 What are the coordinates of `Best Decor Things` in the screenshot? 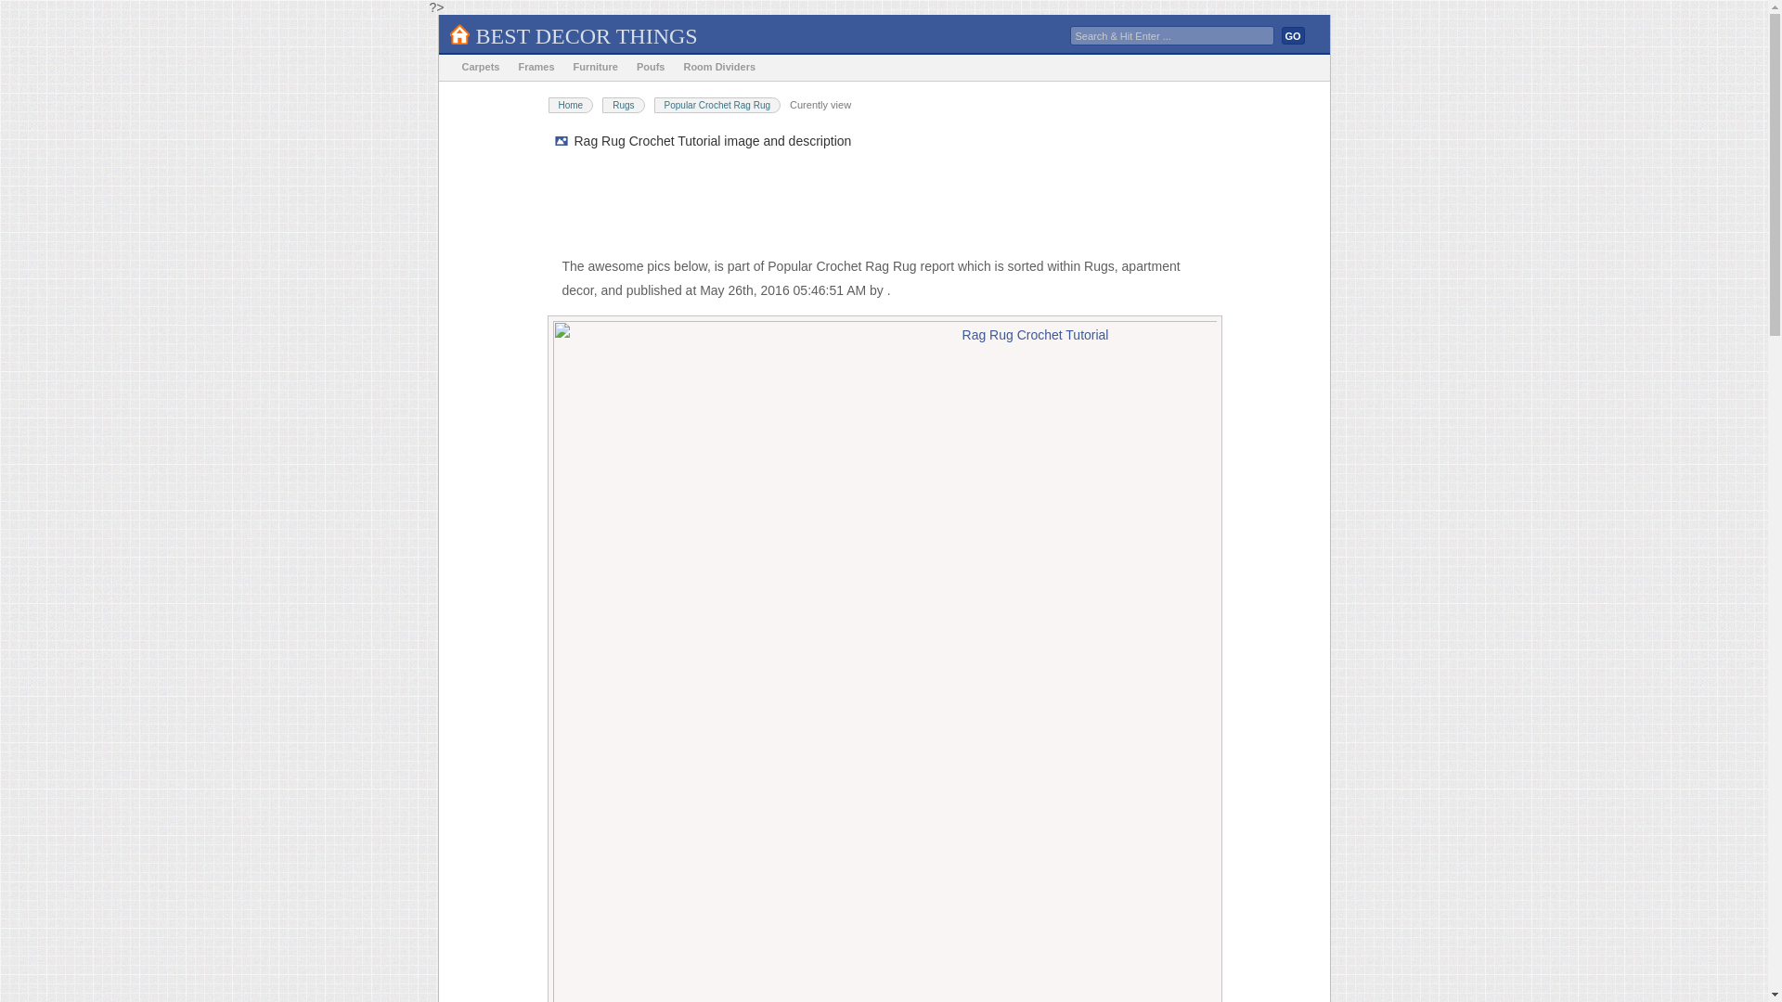 It's located at (586, 35).